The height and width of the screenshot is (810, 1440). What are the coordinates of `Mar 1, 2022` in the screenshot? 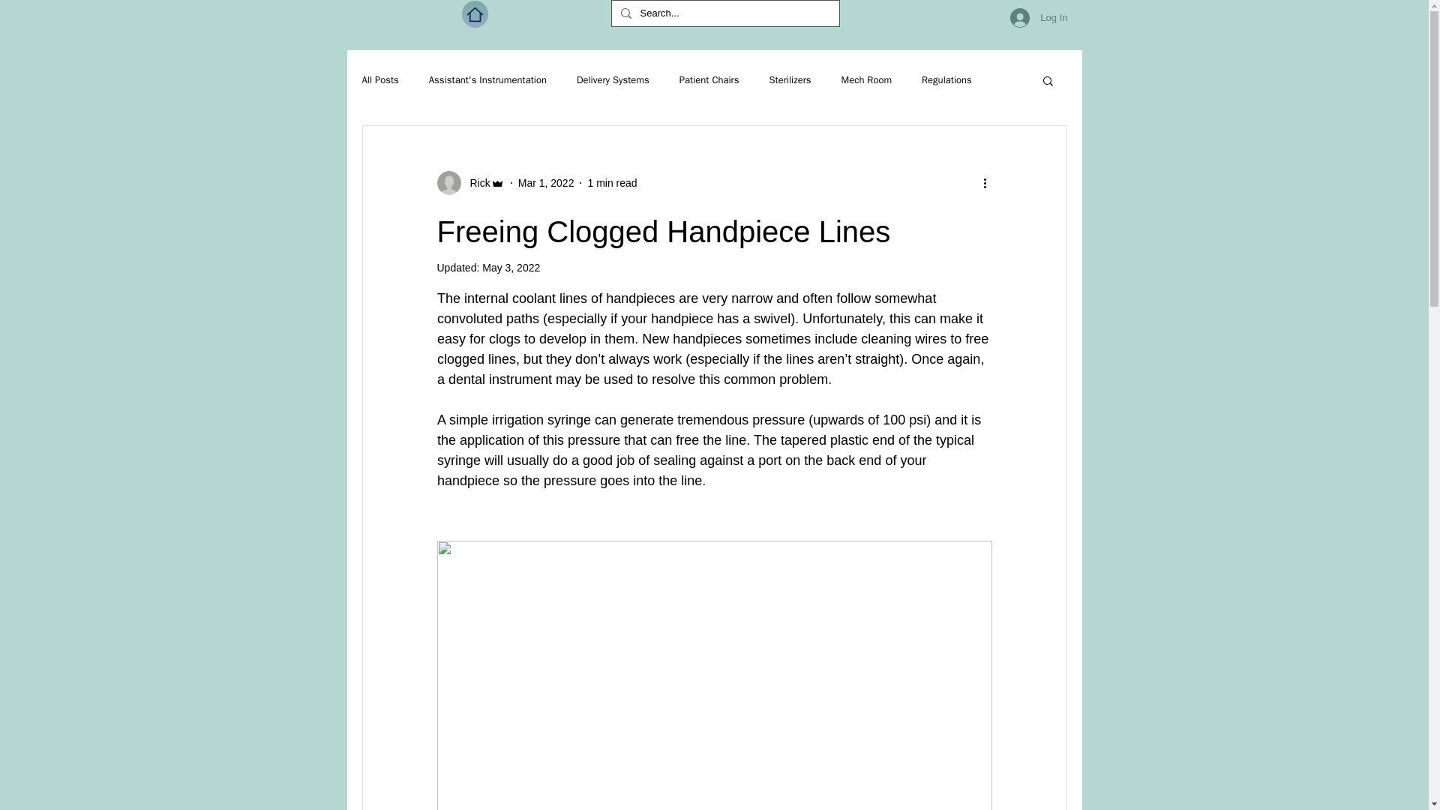 It's located at (546, 183).